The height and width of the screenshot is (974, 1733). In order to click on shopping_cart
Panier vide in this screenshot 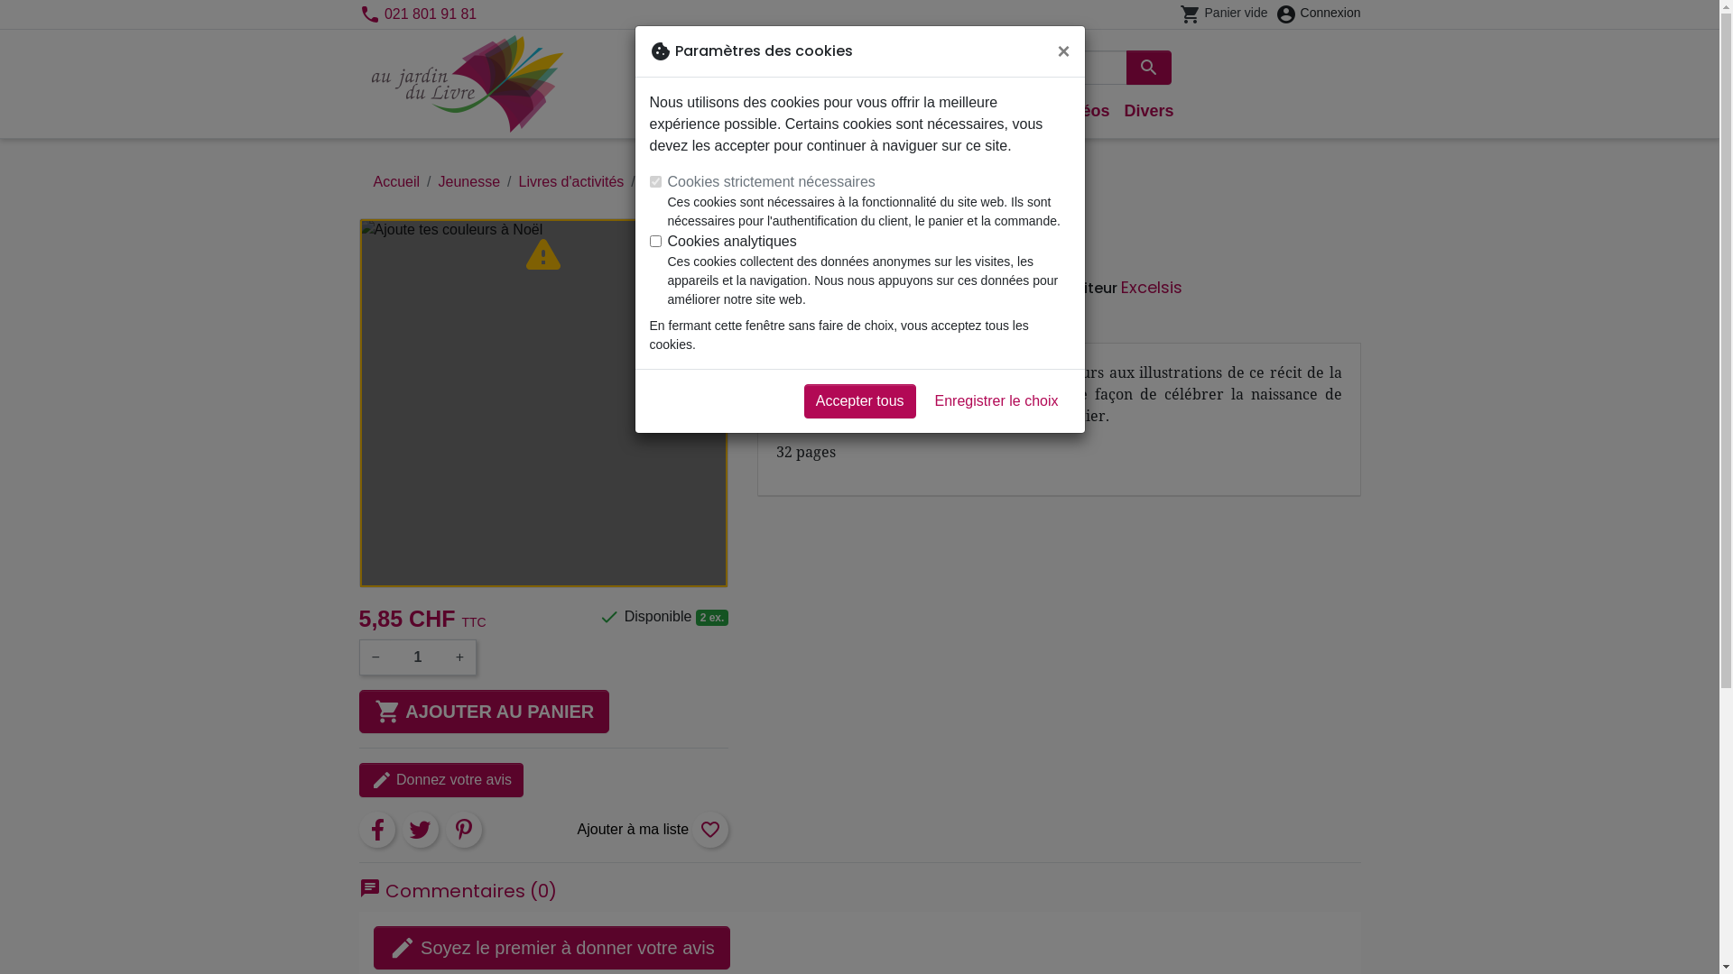, I will do `click(1224, 14)`.